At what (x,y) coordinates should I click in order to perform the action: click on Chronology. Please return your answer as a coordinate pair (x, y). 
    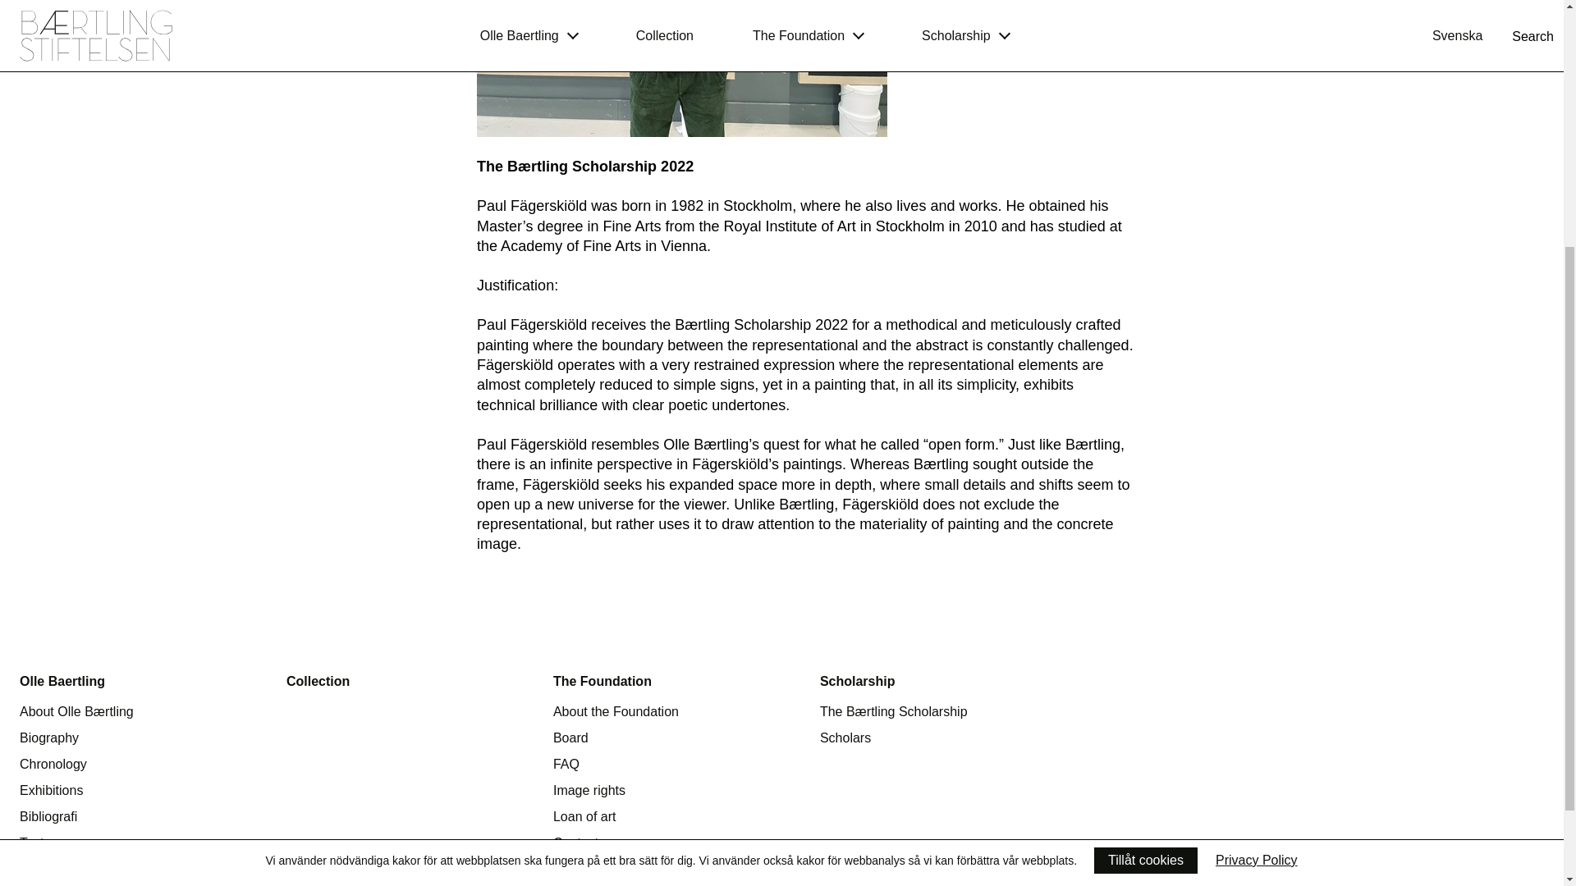
    Looking at the image, I should click on (53, 764).